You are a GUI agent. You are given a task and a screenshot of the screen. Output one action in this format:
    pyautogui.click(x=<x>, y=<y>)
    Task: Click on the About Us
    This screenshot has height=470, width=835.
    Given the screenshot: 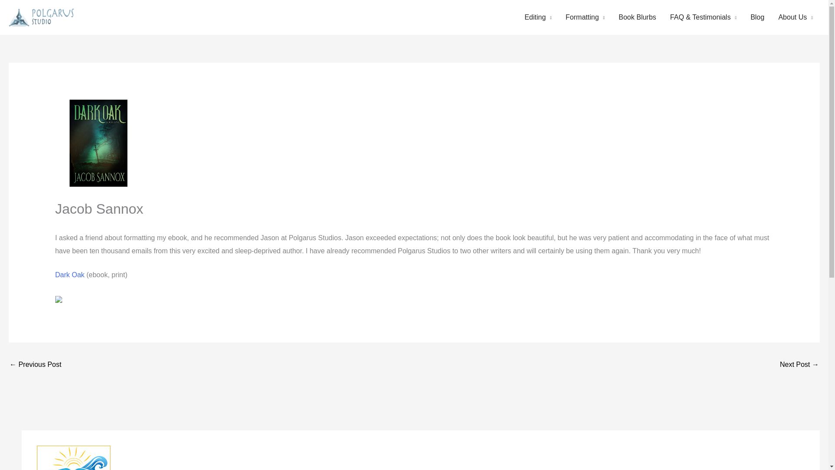 What is the action you would take?
    pyautogui.click(x=796, y=17)
    